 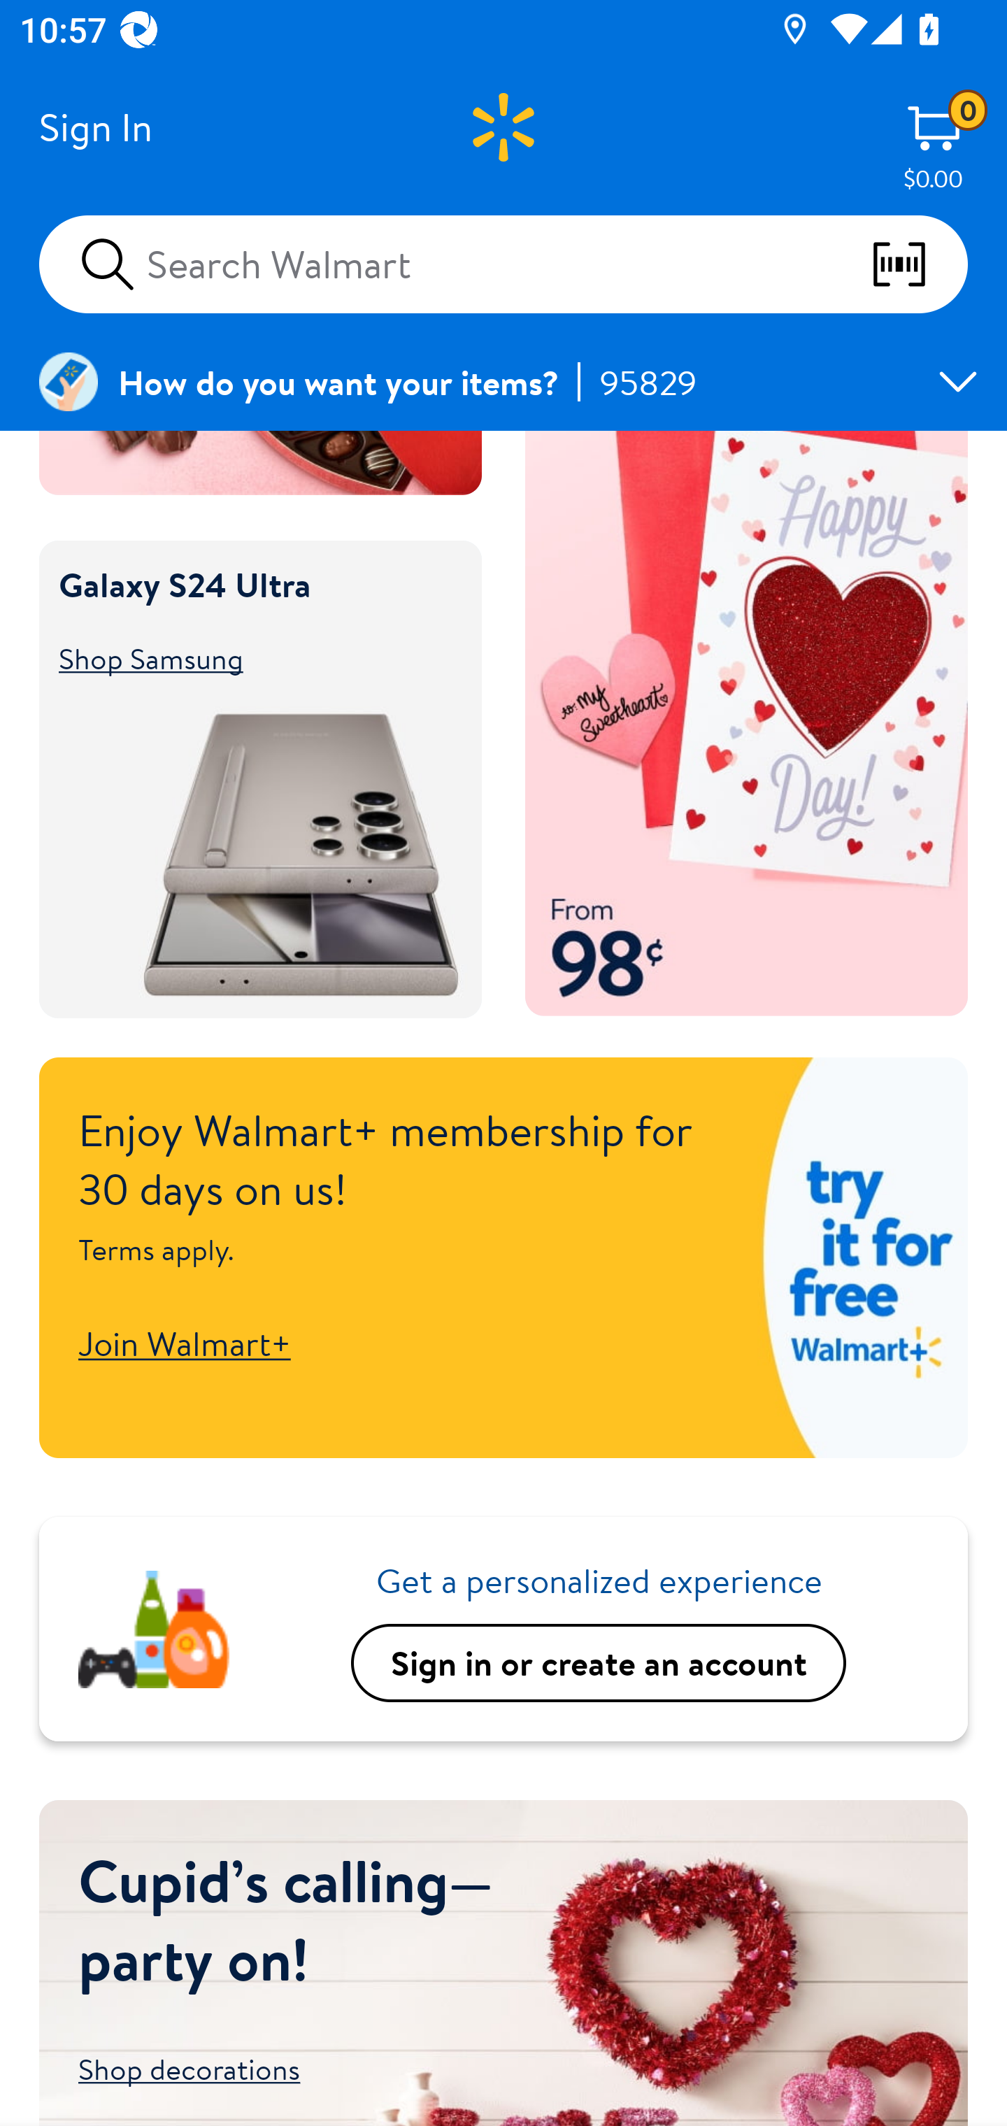 What do you see at coordinates (919, 264) in the screenshot?
I see `scan barcodes qr codes and more` at bounding box center [919, 264].